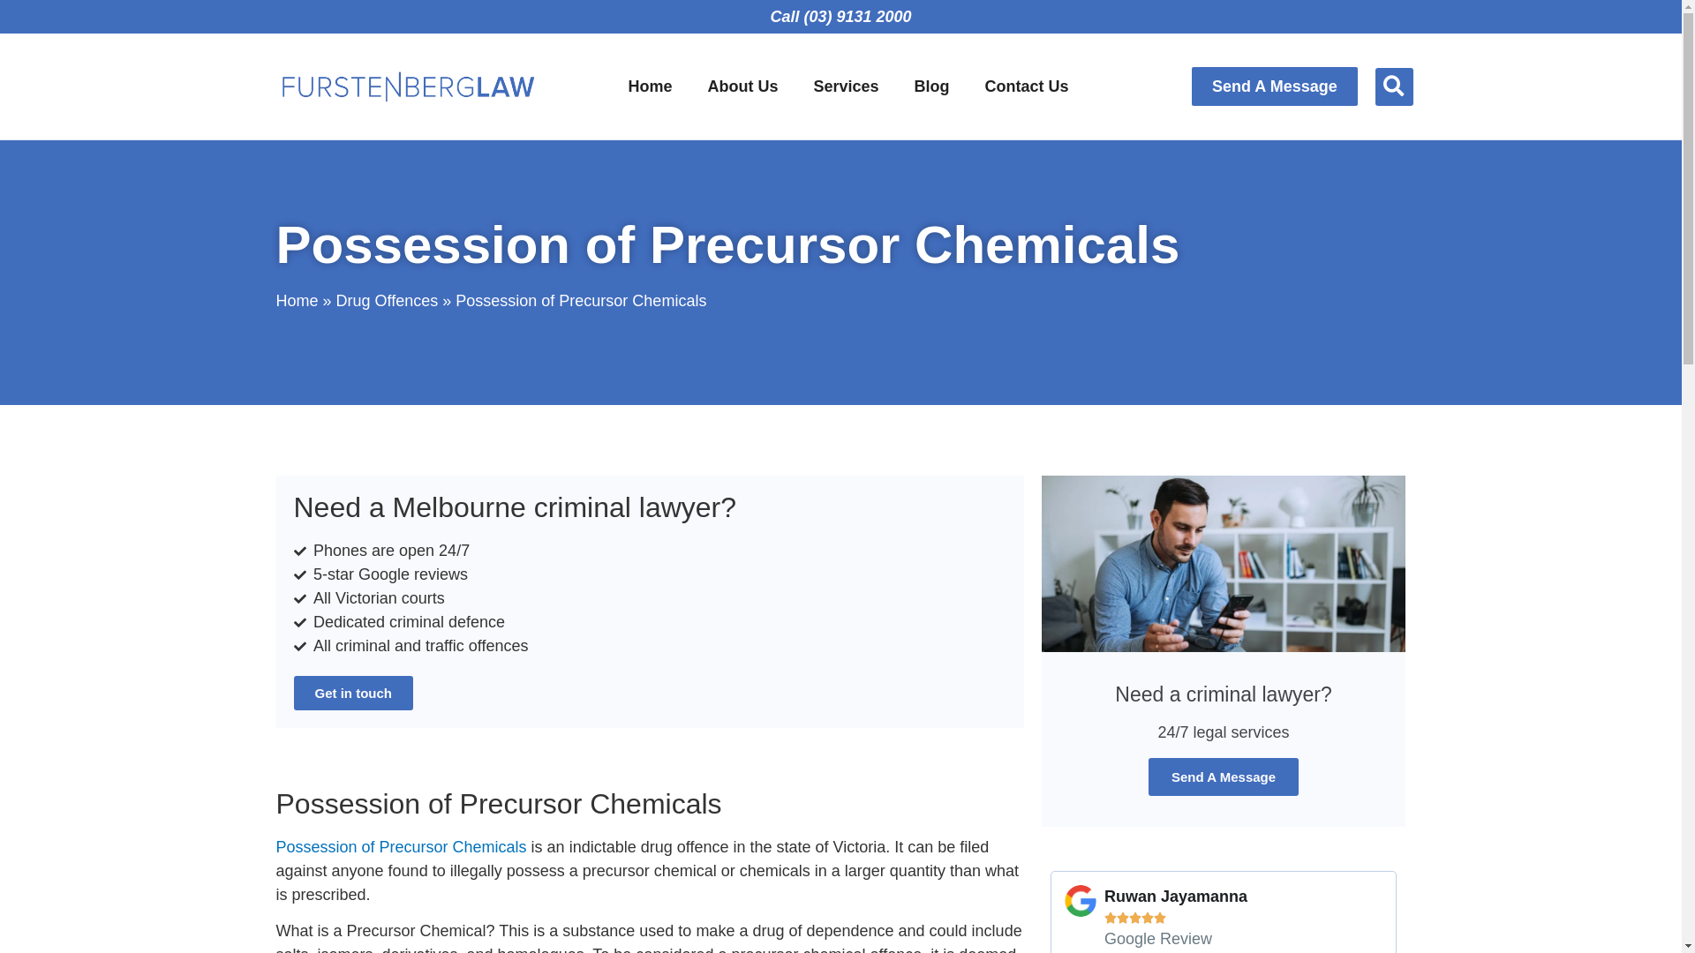 This screenshot has width=1695, height=953. I want to click on Send A Message, so click(1275, 86).